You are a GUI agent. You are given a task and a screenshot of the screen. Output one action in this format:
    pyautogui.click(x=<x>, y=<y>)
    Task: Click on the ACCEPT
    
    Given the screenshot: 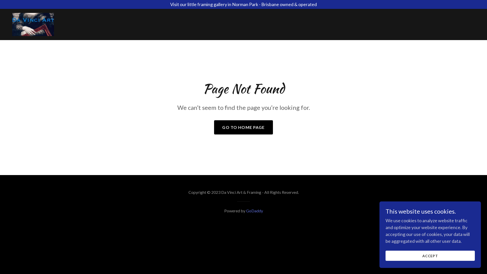 What is the action you would take?
    pyautogui.click(x=430, y=256)
    